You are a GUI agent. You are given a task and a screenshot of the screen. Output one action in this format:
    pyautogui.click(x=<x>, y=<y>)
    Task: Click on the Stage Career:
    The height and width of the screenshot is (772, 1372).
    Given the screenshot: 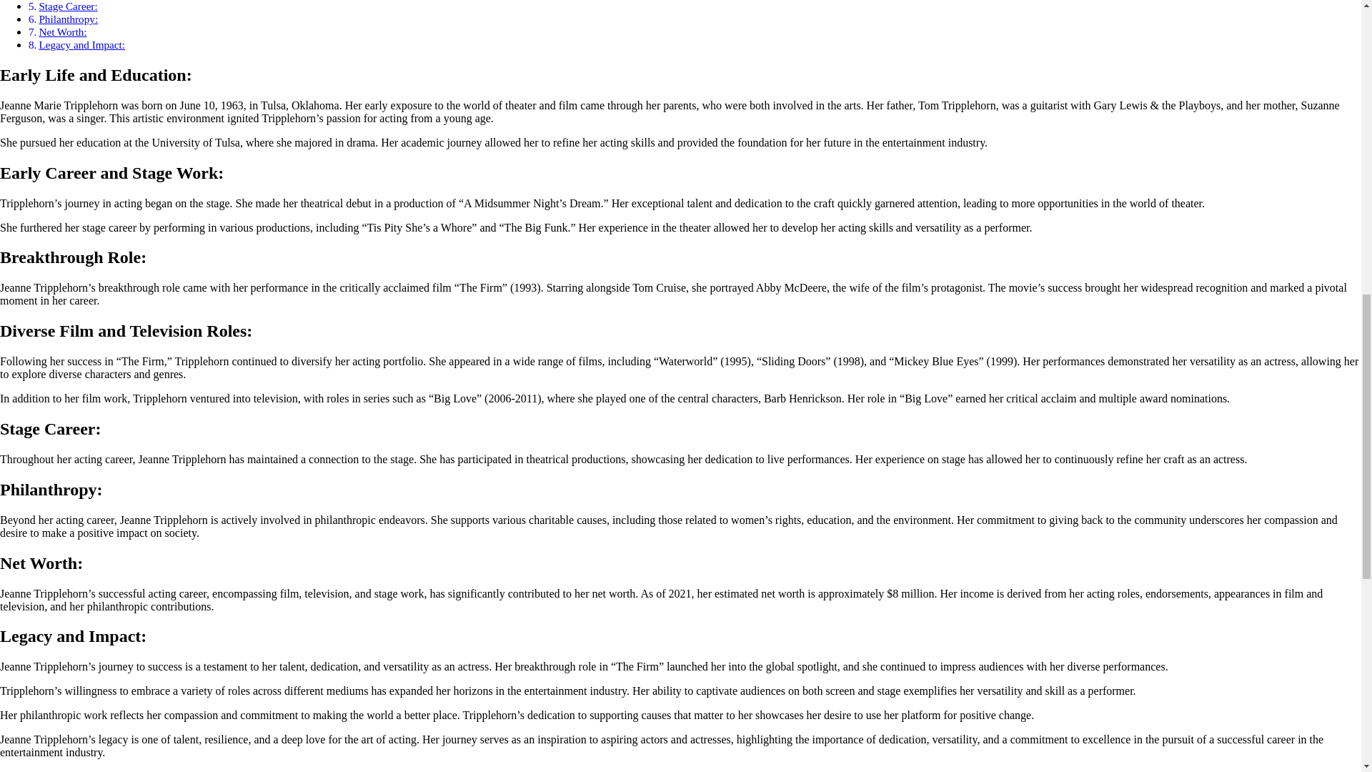 What is the action you would take?
    pyautogui.click(x=67, y=6)
    